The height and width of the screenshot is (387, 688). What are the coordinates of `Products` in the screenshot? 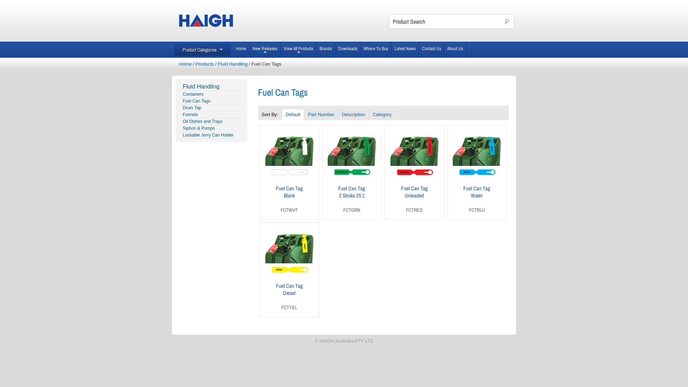 It's located at (205, 64).